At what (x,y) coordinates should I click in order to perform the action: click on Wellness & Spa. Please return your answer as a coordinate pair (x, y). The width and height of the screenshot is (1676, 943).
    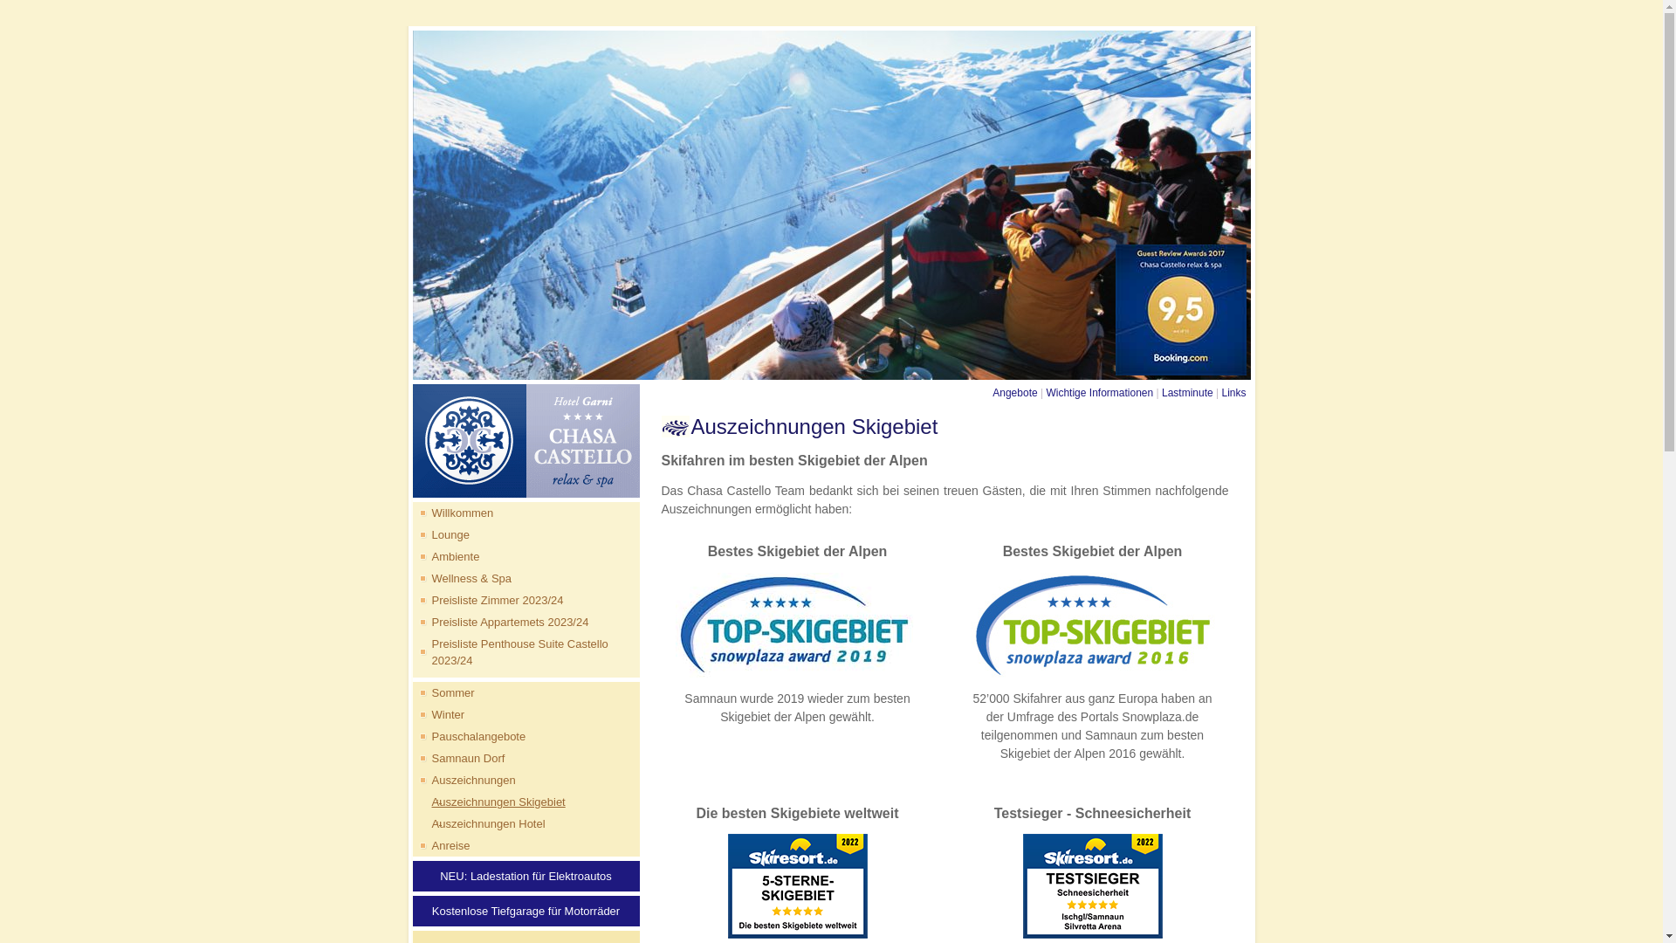
    Looking at the image, I should click on (462, 578).